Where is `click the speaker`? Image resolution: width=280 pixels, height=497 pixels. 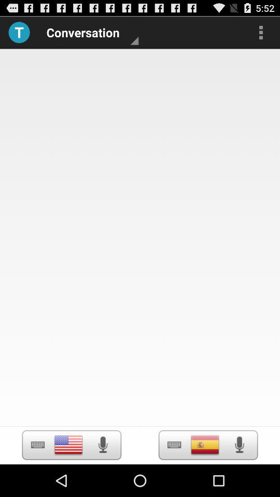 click the speaker is located at coordinates (103, 445).